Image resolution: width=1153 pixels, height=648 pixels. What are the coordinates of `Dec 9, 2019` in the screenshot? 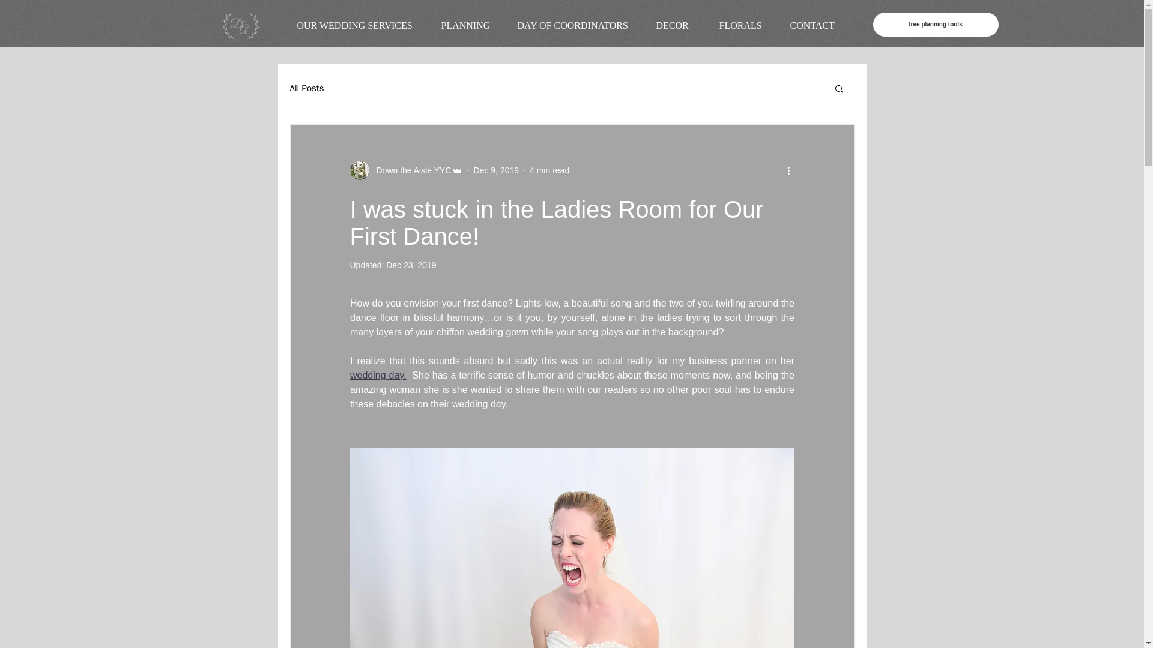 It's located at (497, 170).